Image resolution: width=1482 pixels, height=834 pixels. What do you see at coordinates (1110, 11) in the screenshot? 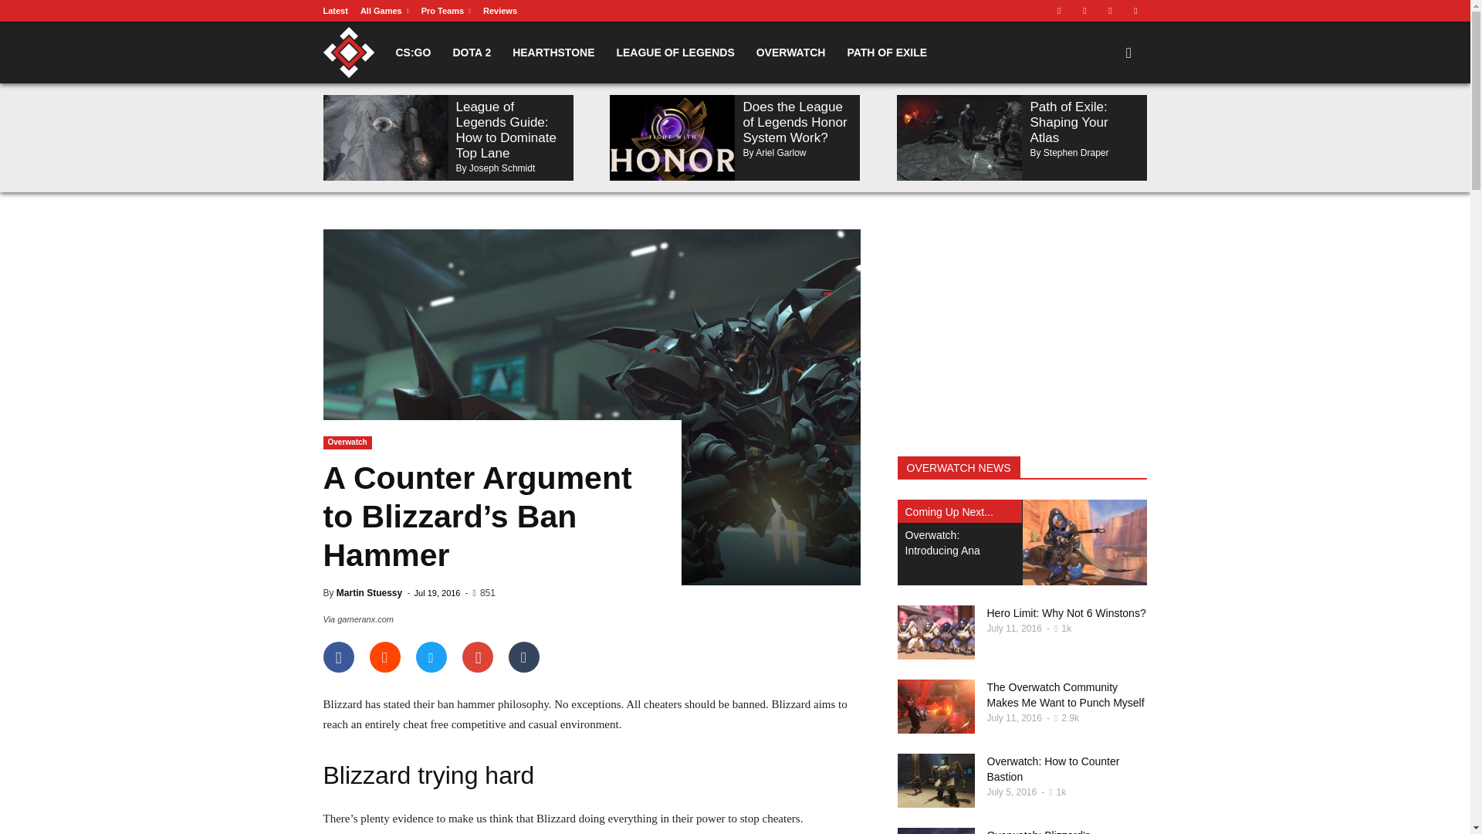
I see `Twitter` at bounding box center [1110, 11].